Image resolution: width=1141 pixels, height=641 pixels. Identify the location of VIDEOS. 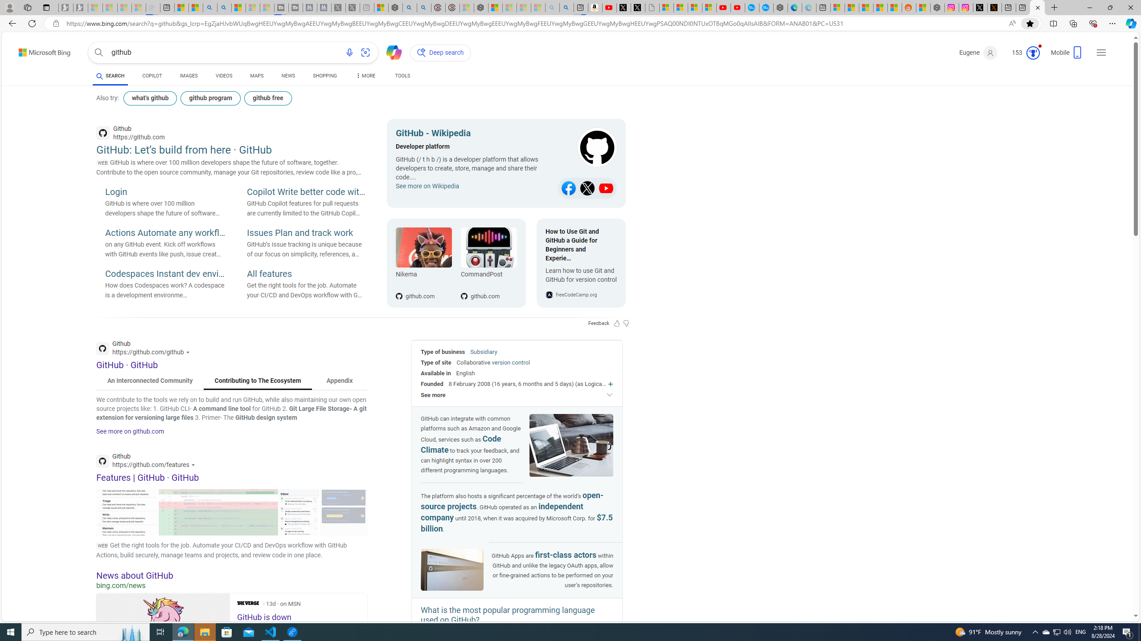
(224, 76).